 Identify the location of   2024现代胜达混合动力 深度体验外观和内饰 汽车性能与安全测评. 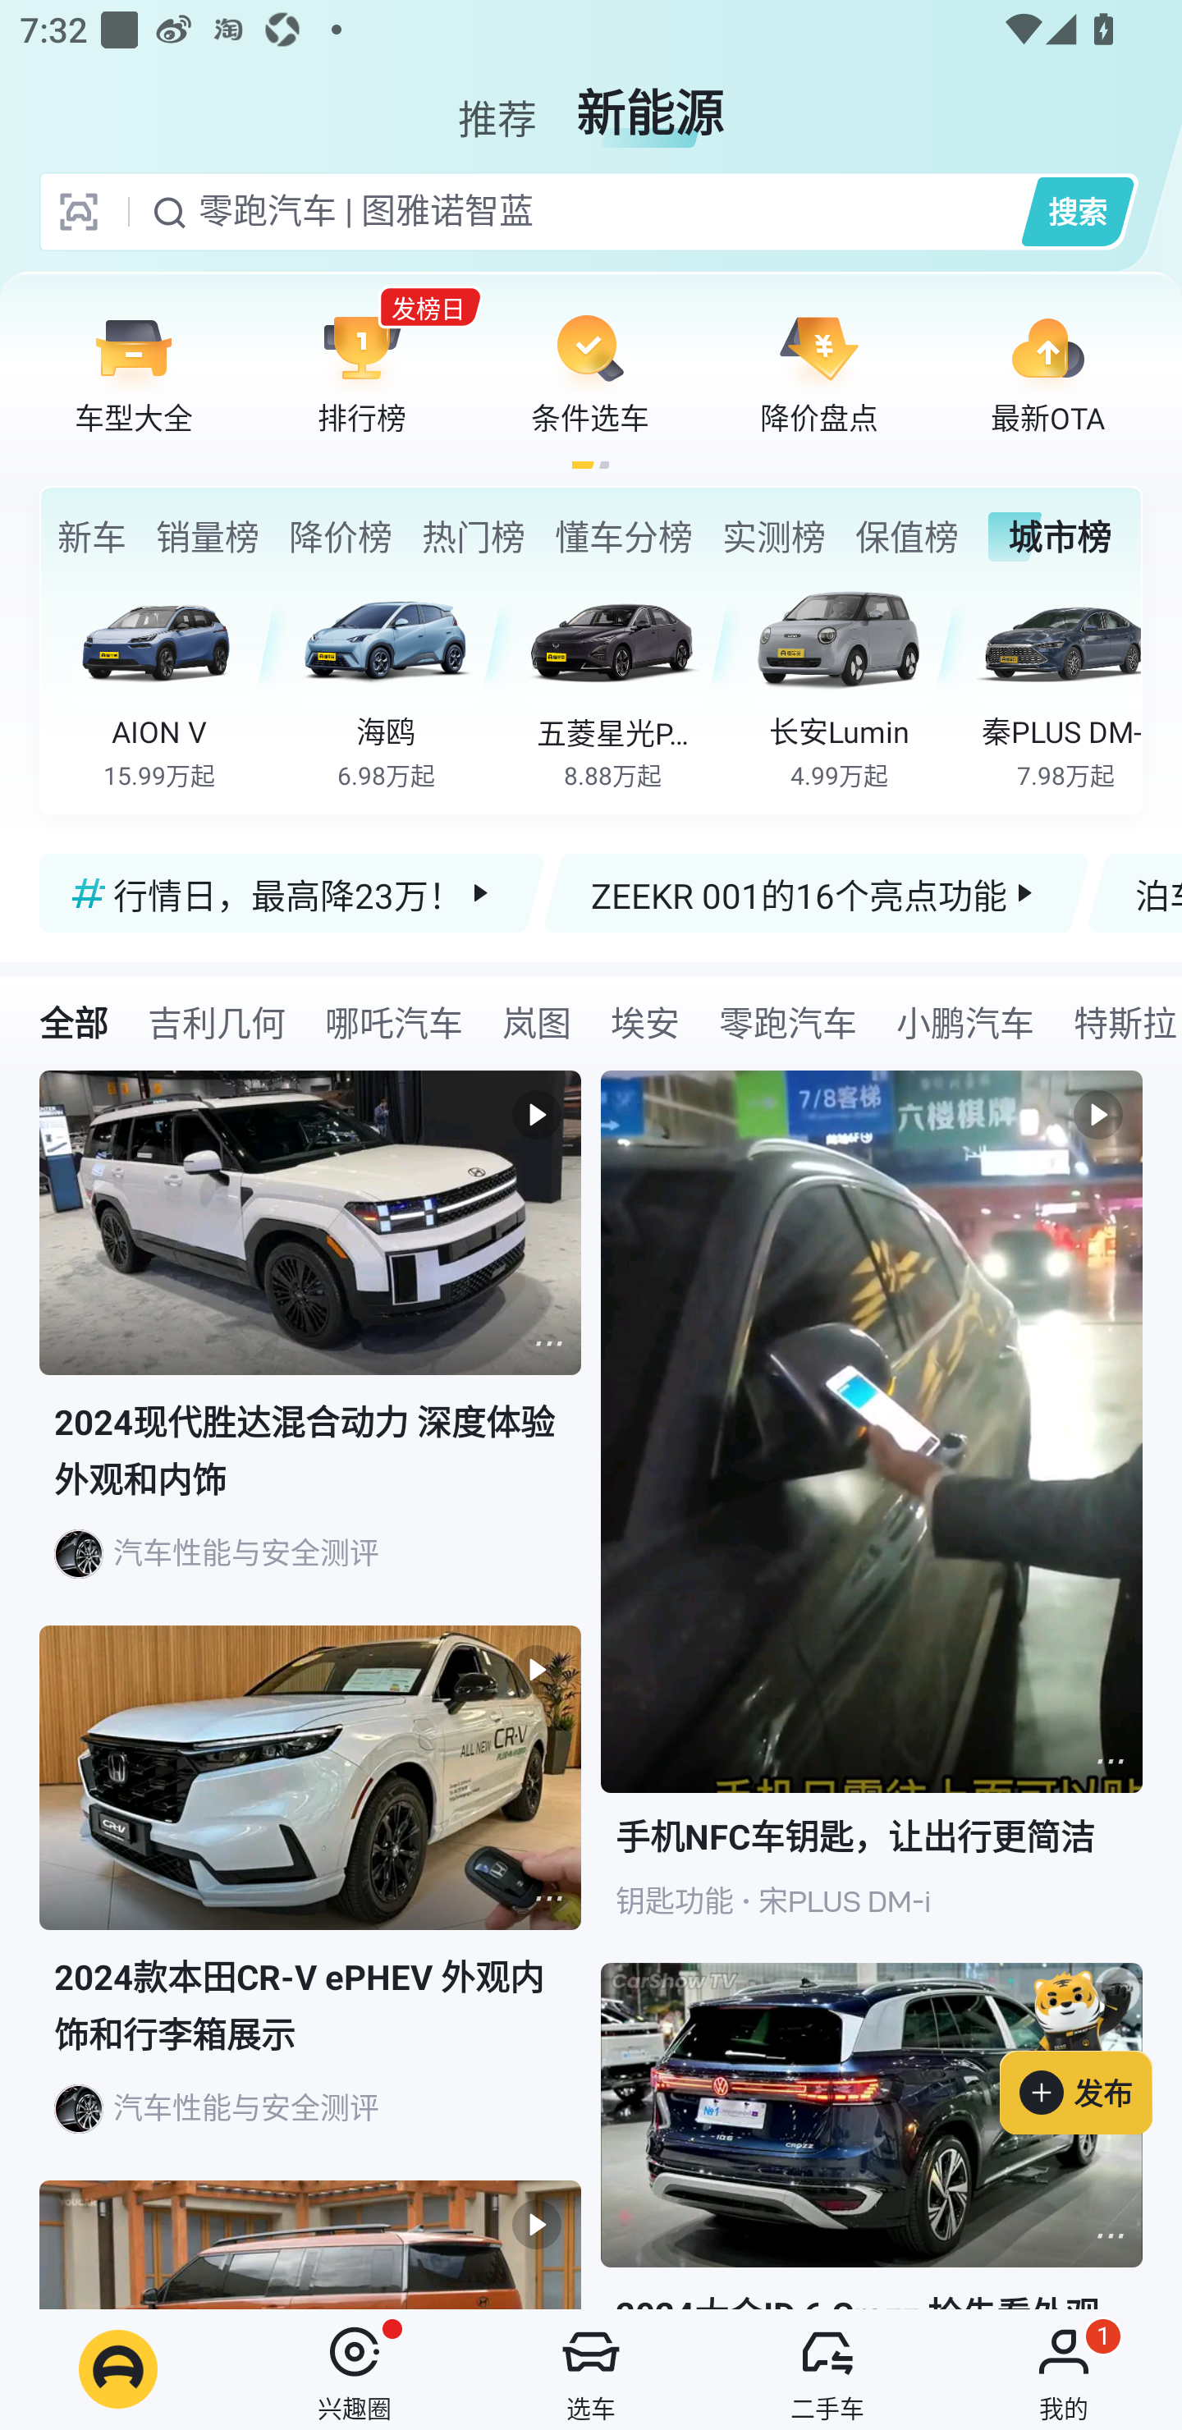
(310, 1348).